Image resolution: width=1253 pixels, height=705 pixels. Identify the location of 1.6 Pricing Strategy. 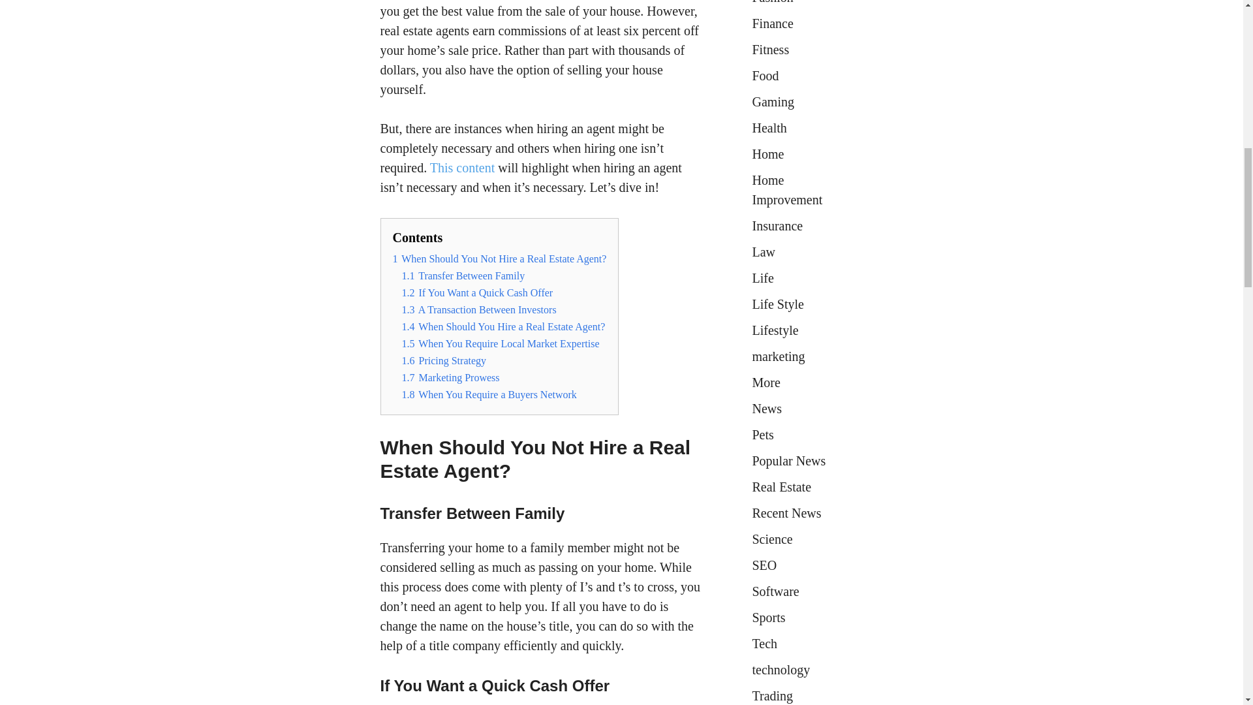
(444, 360).